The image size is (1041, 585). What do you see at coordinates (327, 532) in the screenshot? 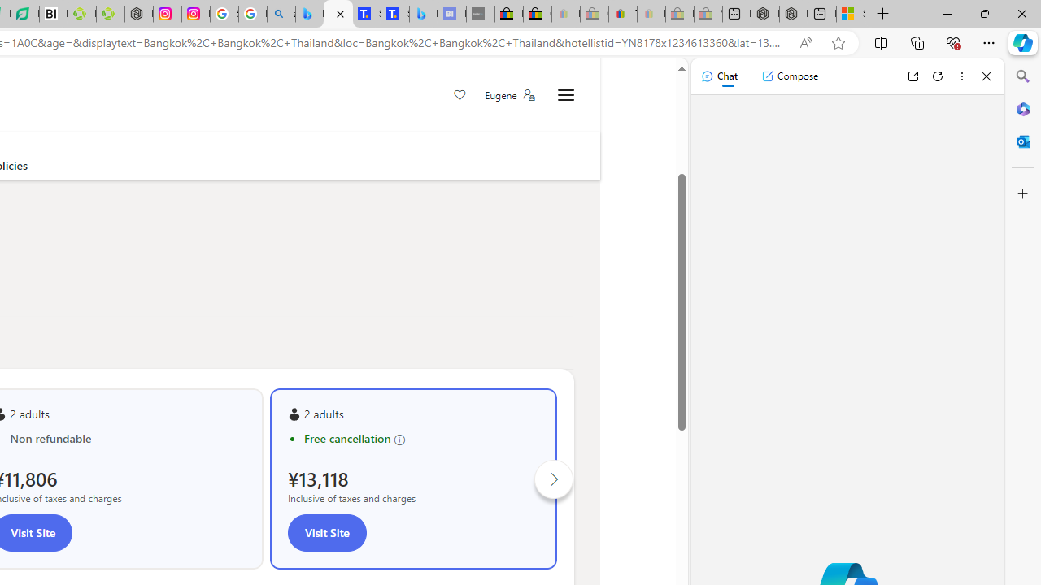
I see `Visit Site` at bounding box center [327, 532].